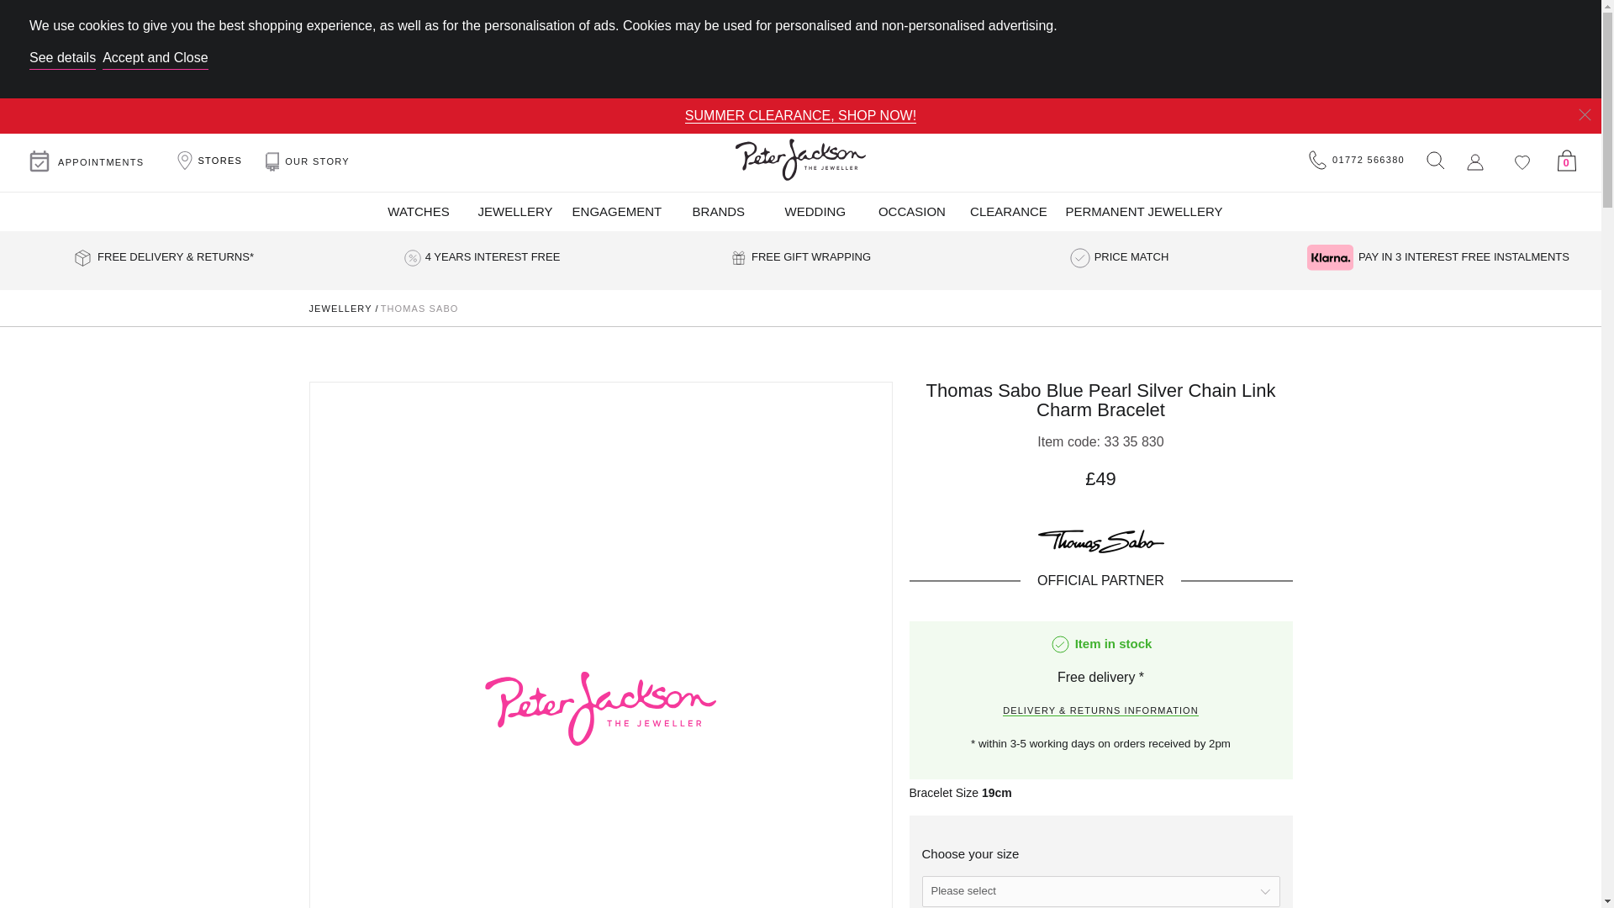 The width and height of the screenshot is (1614, 908). Describe the element at coordinates (1434, 160) in the screenshot. I see `SEARCH` at that location.